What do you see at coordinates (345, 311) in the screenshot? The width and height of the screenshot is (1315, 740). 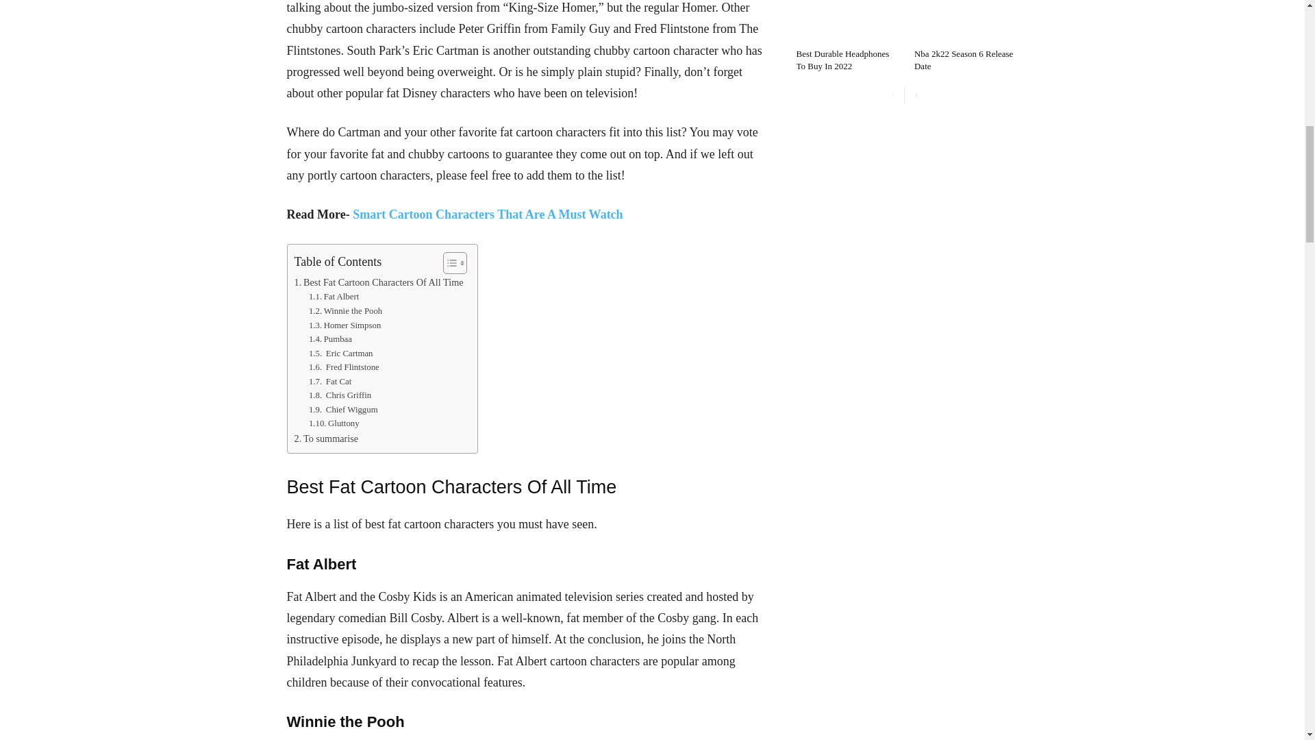 I see `Winnie the Pooh` at bounding box center [345, 311].